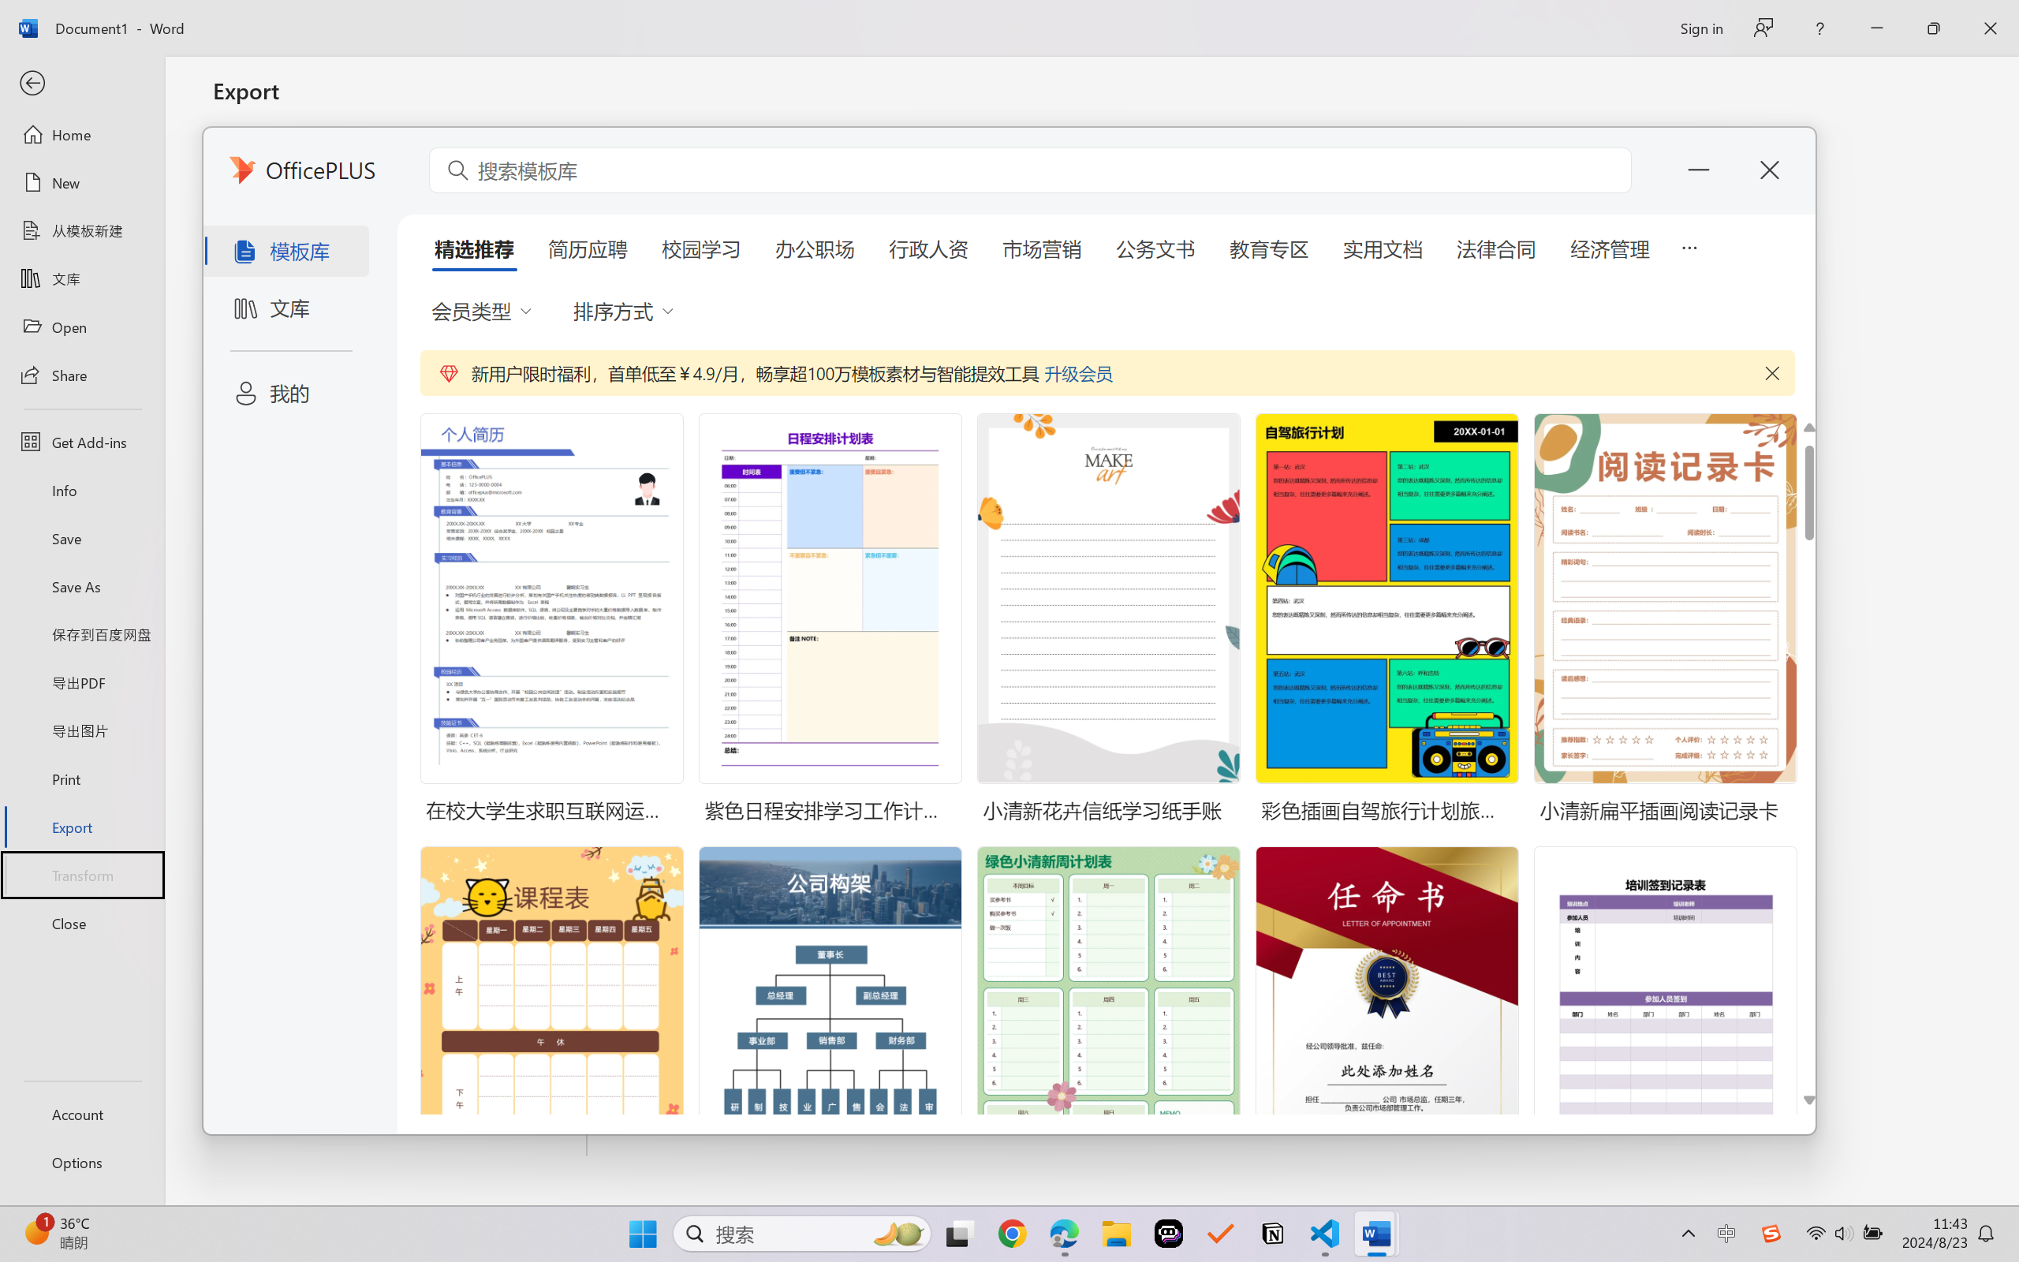 This screenshot has height=1262, width=2019. What do you see at coordinates (1700, 28) in the screenshot?
I see `Sign in` at bounding box center [1700, 28].